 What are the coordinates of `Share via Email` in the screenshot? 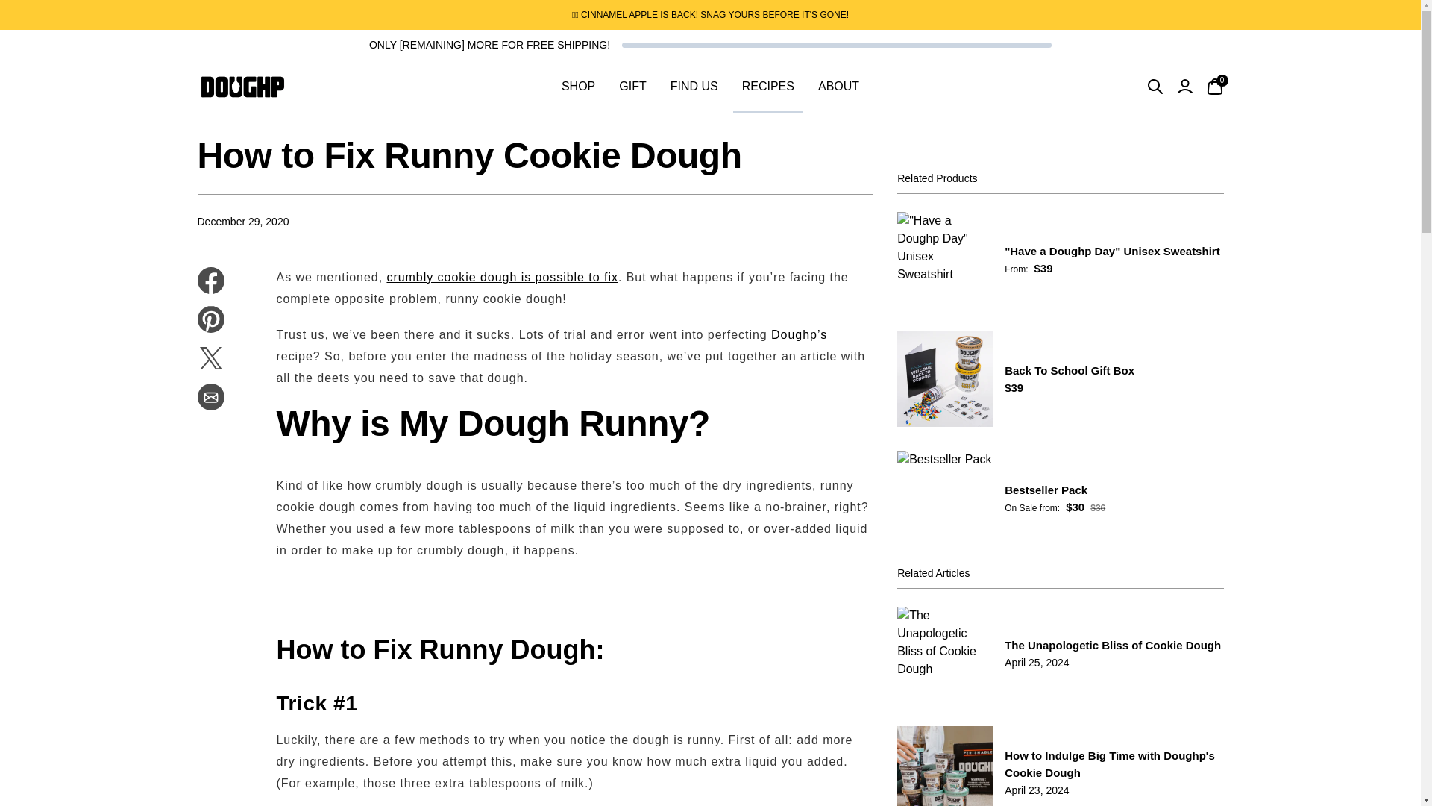 It's located at (210, 397).